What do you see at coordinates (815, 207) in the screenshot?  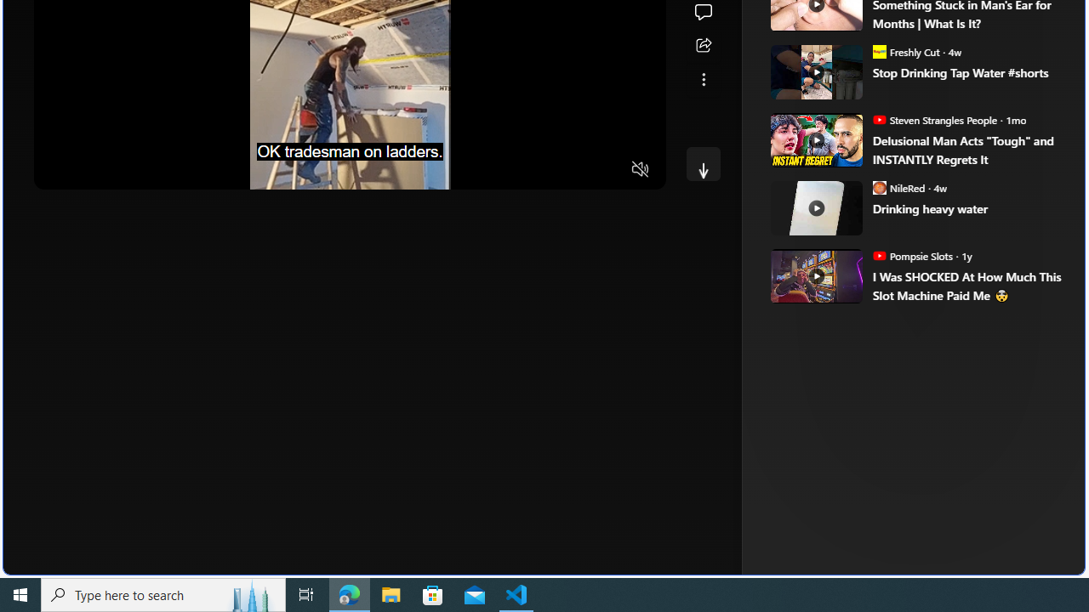 I see `Drinking heavy water` at bounding box center [815, 207].